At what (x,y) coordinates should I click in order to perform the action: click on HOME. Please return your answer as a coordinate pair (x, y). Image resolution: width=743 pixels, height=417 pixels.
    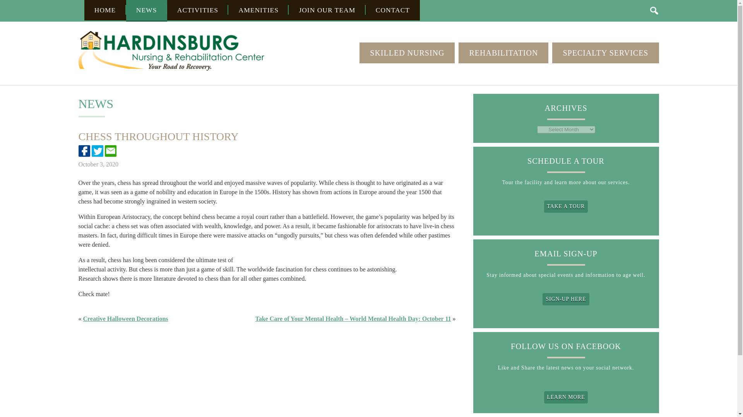
    Looking at the image, I should click on (105, 10).